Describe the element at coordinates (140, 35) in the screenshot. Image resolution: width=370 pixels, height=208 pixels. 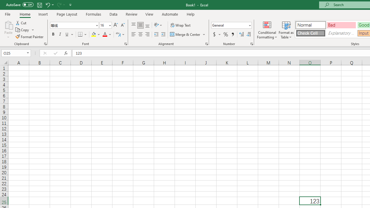
I see `Center` at that location.